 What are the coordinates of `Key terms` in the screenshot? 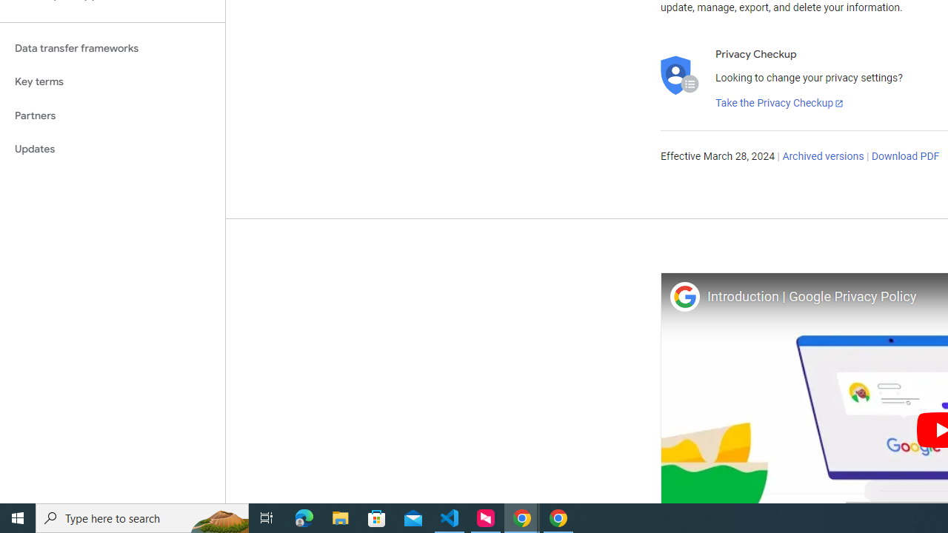 It's located at (113, 81).